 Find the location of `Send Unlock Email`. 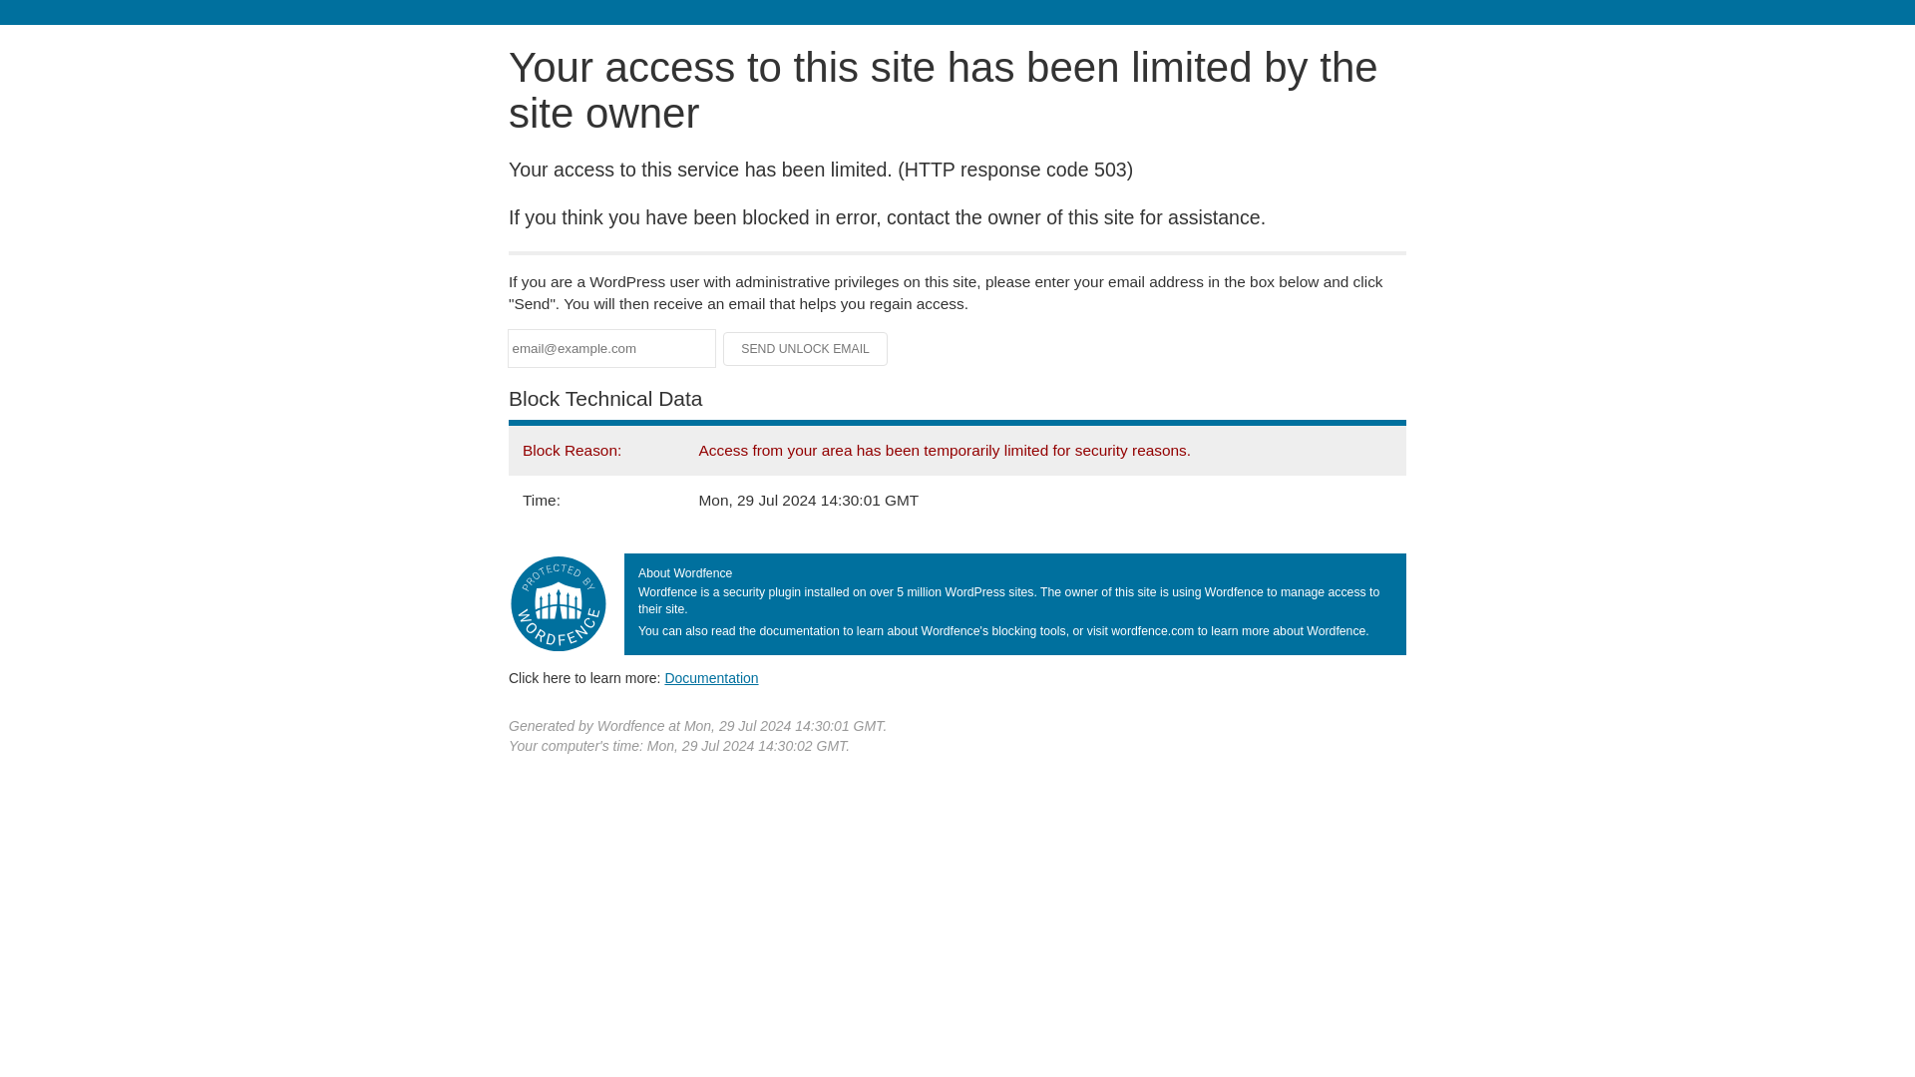

Send Unlock Email is located at coordinates (806, 349).